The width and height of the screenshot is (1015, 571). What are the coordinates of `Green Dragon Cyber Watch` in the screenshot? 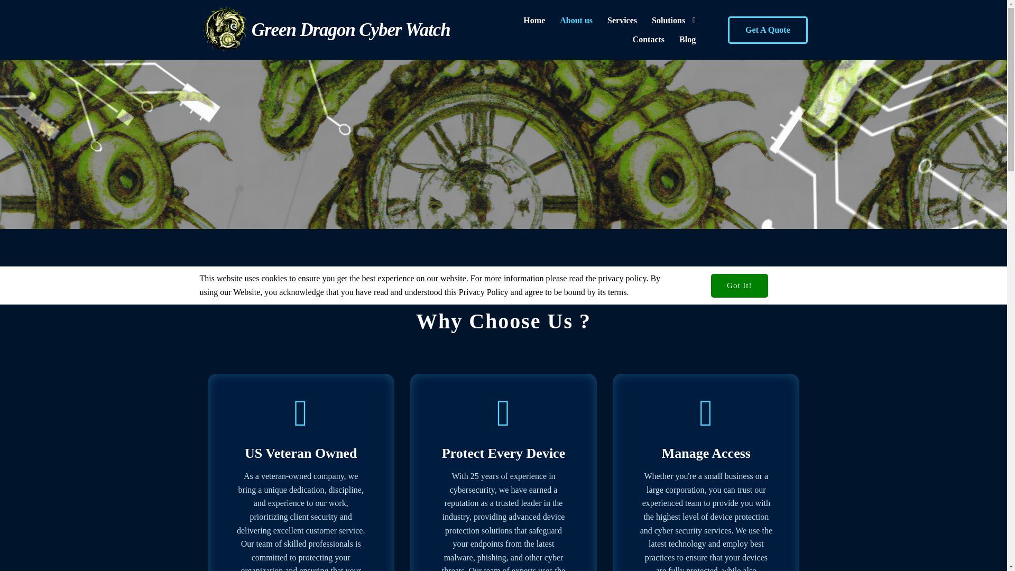 It's located at (337, 30).